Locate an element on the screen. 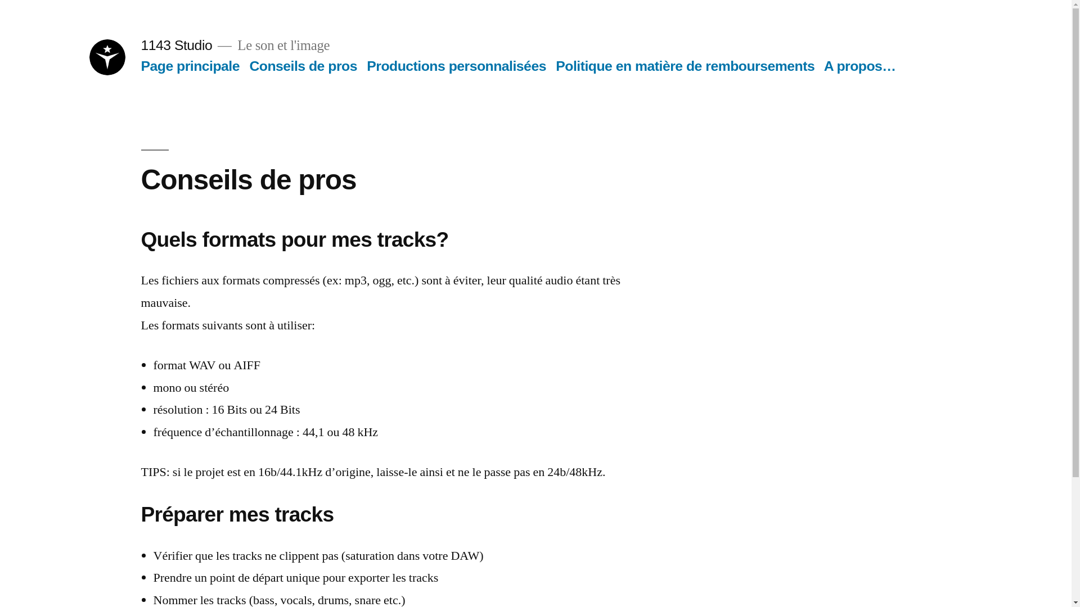  1143 Studio is located at coordinates (177, 45).